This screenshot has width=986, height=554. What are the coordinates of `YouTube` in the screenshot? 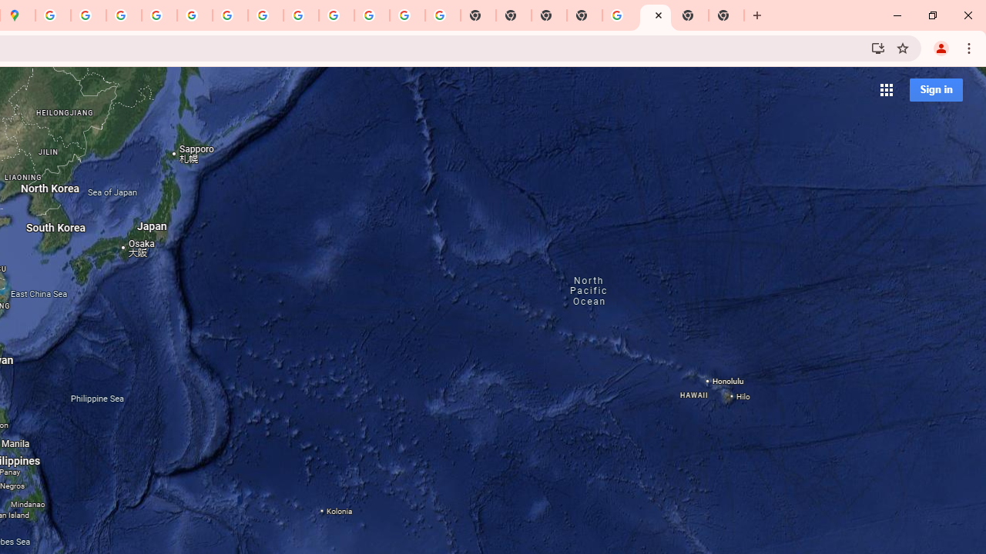 It's located at (230, 15).